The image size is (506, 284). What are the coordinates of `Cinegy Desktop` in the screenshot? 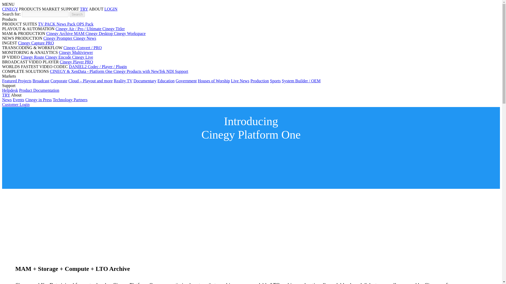 It's located at (100, 33).